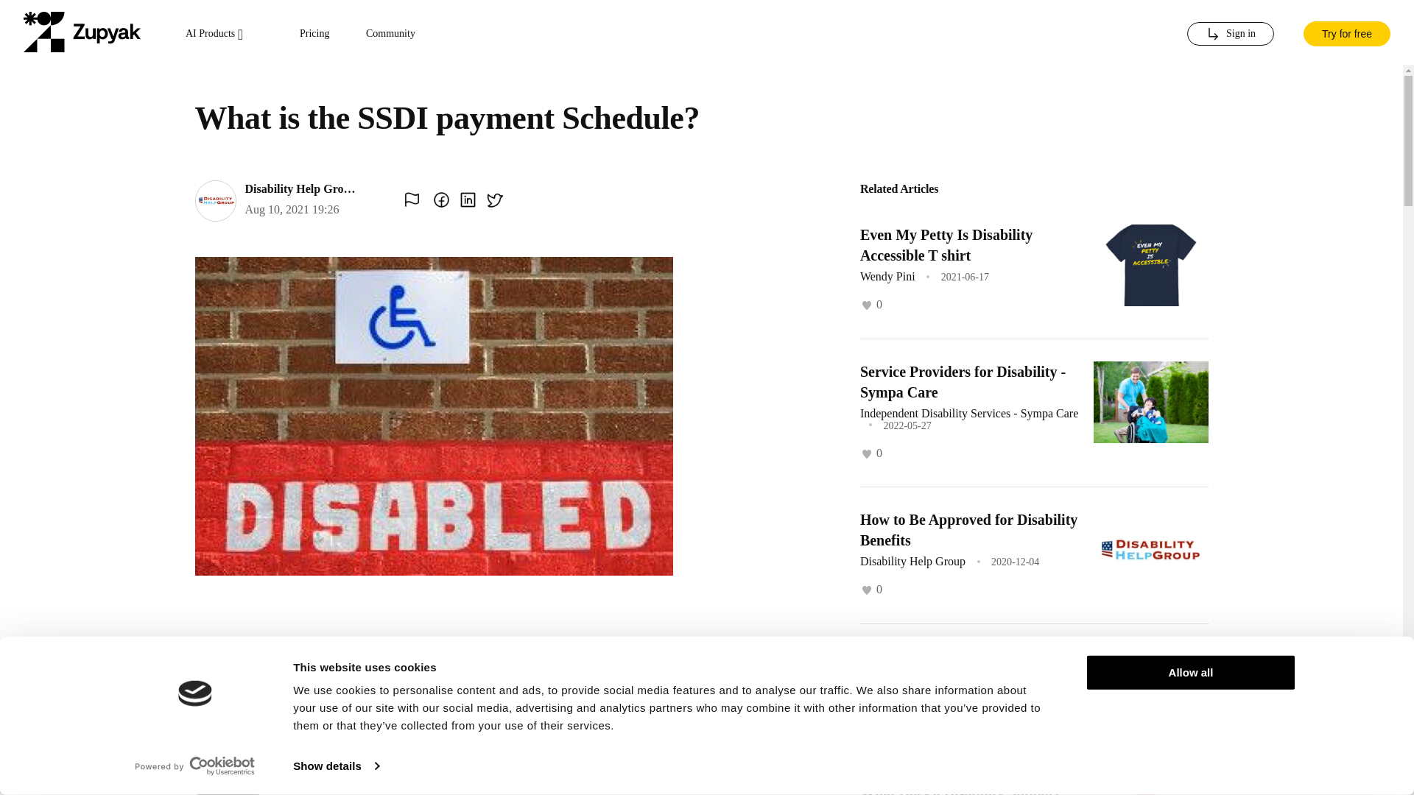 This screenshot has width=1414, height=795. Describe the element at coordinates (956, 665) in the screenshot. I see `Queensland Disability Support Services` at that location.